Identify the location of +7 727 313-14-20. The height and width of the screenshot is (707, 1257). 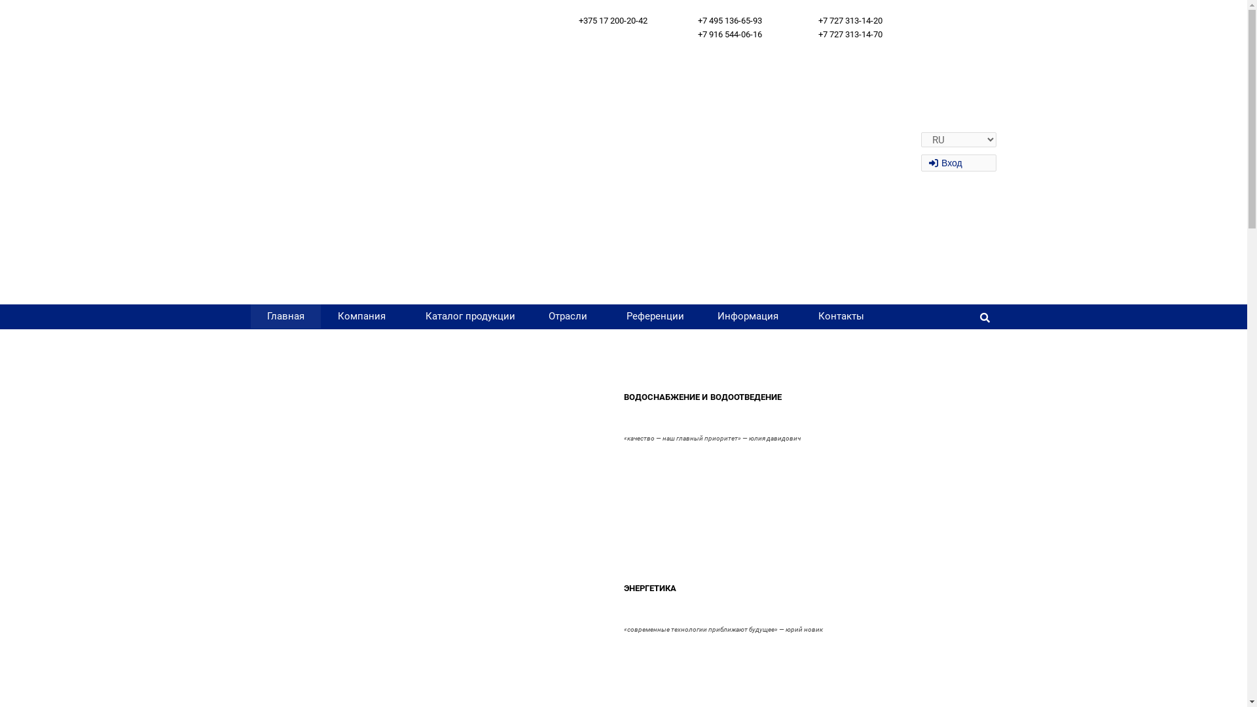
(850, 20).